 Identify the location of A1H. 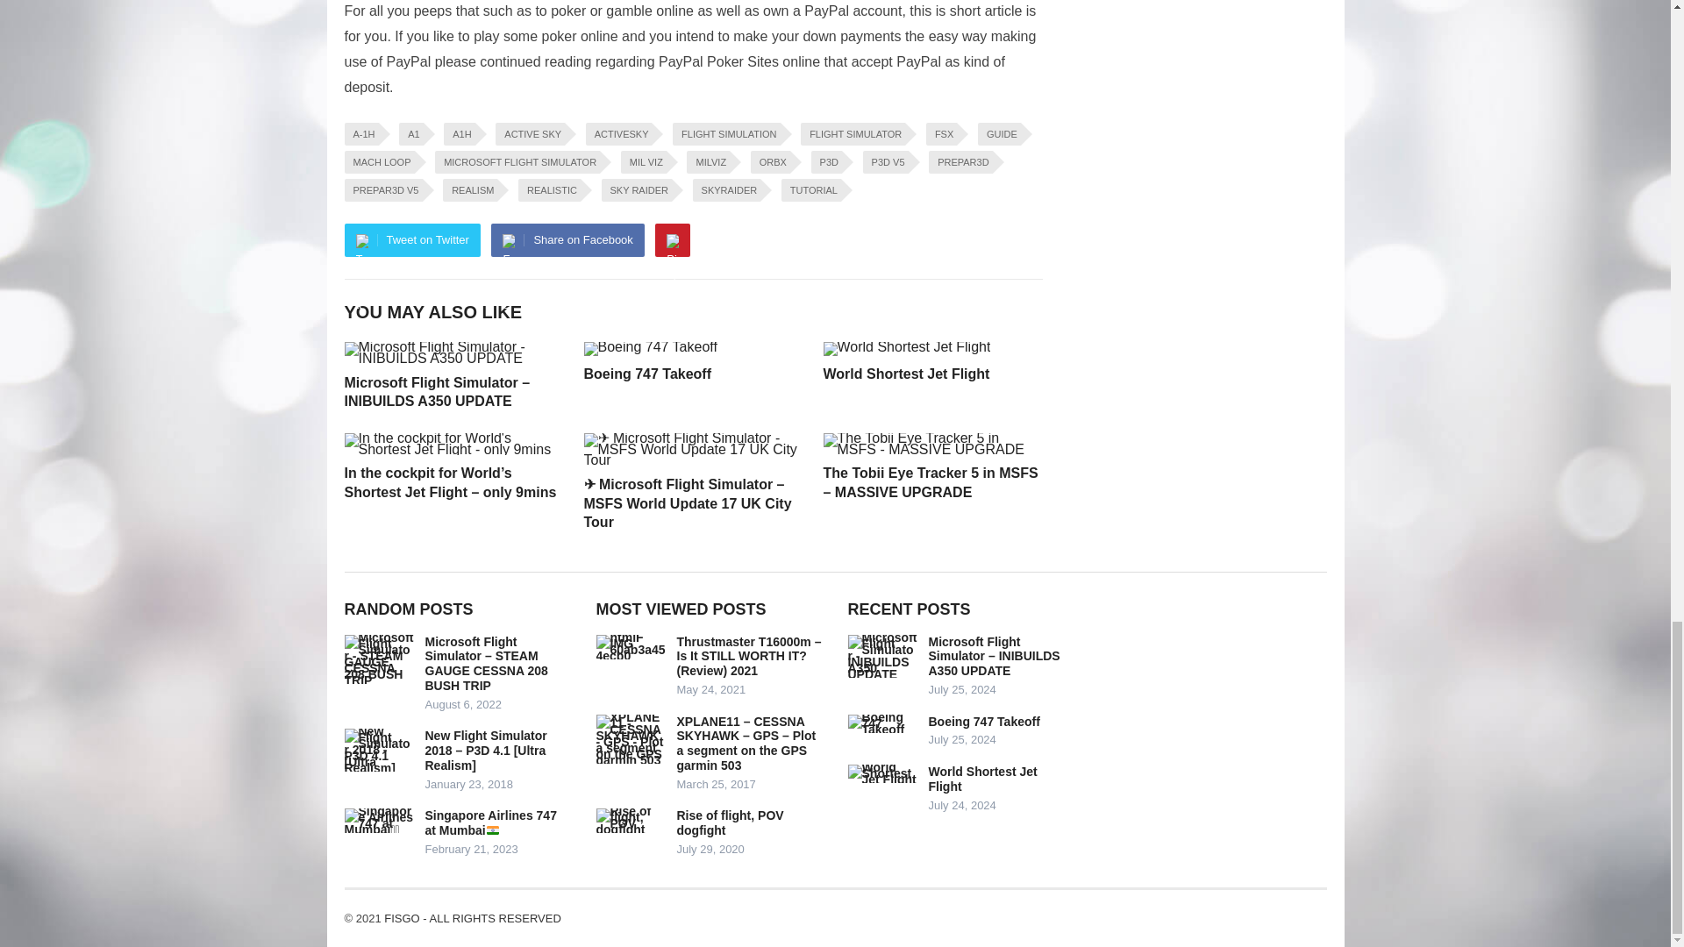
(460, 134).